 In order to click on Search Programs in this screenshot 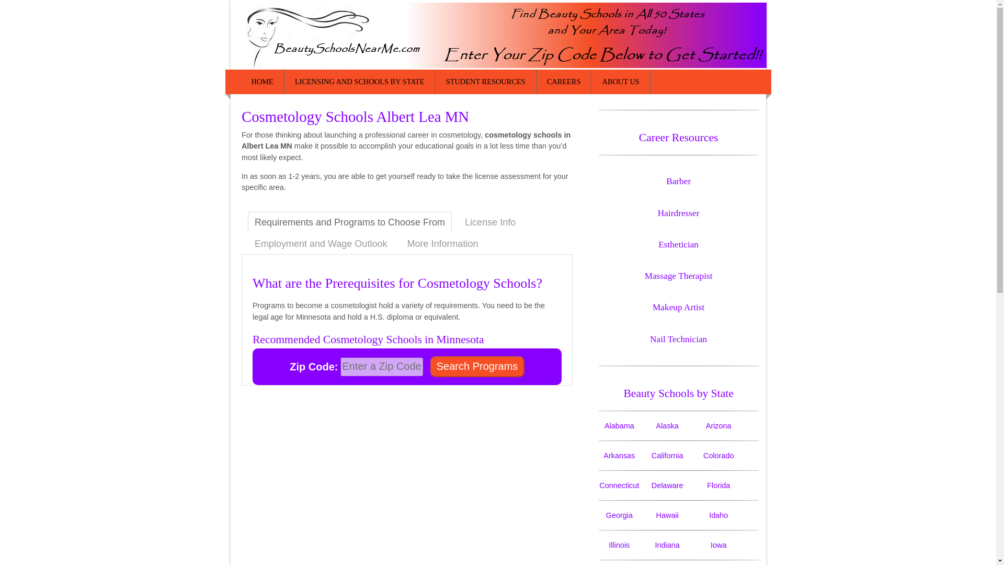, I will do `click(477, 367)`.